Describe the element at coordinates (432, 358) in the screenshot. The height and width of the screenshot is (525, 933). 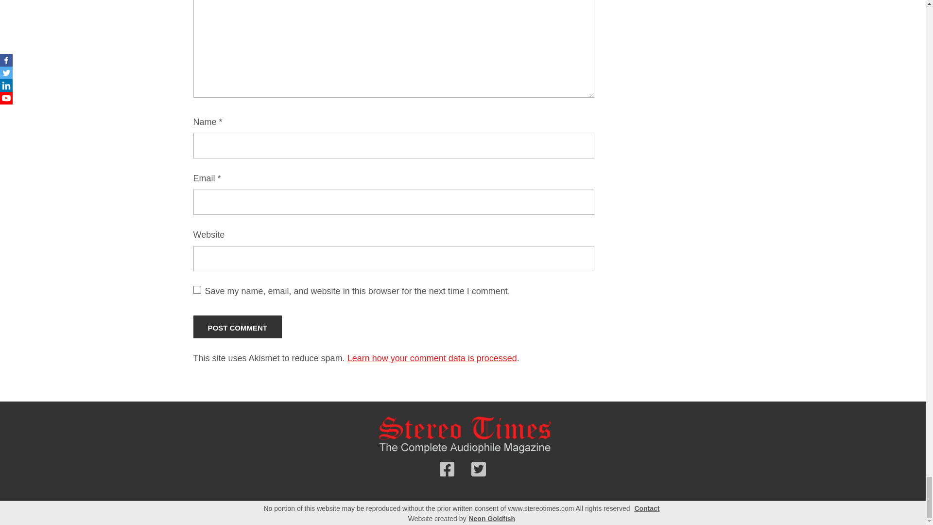
I see `Learn how your comment data is processed` at that location.